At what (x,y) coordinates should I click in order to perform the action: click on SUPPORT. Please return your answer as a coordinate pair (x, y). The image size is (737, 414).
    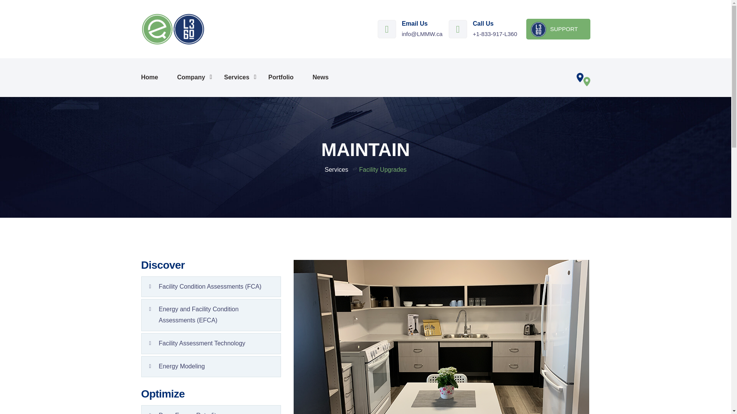
    Looking at the image, I should click on (558, 29).